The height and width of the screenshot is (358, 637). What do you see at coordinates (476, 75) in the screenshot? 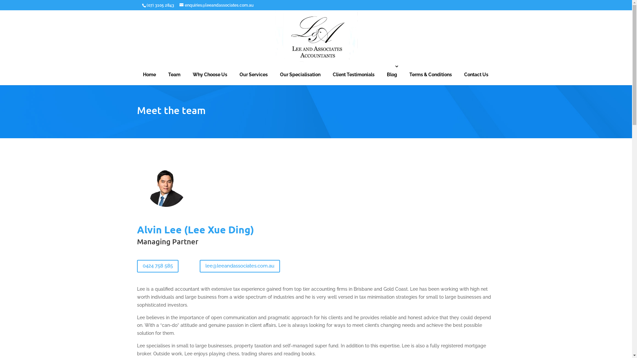
I see `Contact Us` at bounding box center [476, 75].